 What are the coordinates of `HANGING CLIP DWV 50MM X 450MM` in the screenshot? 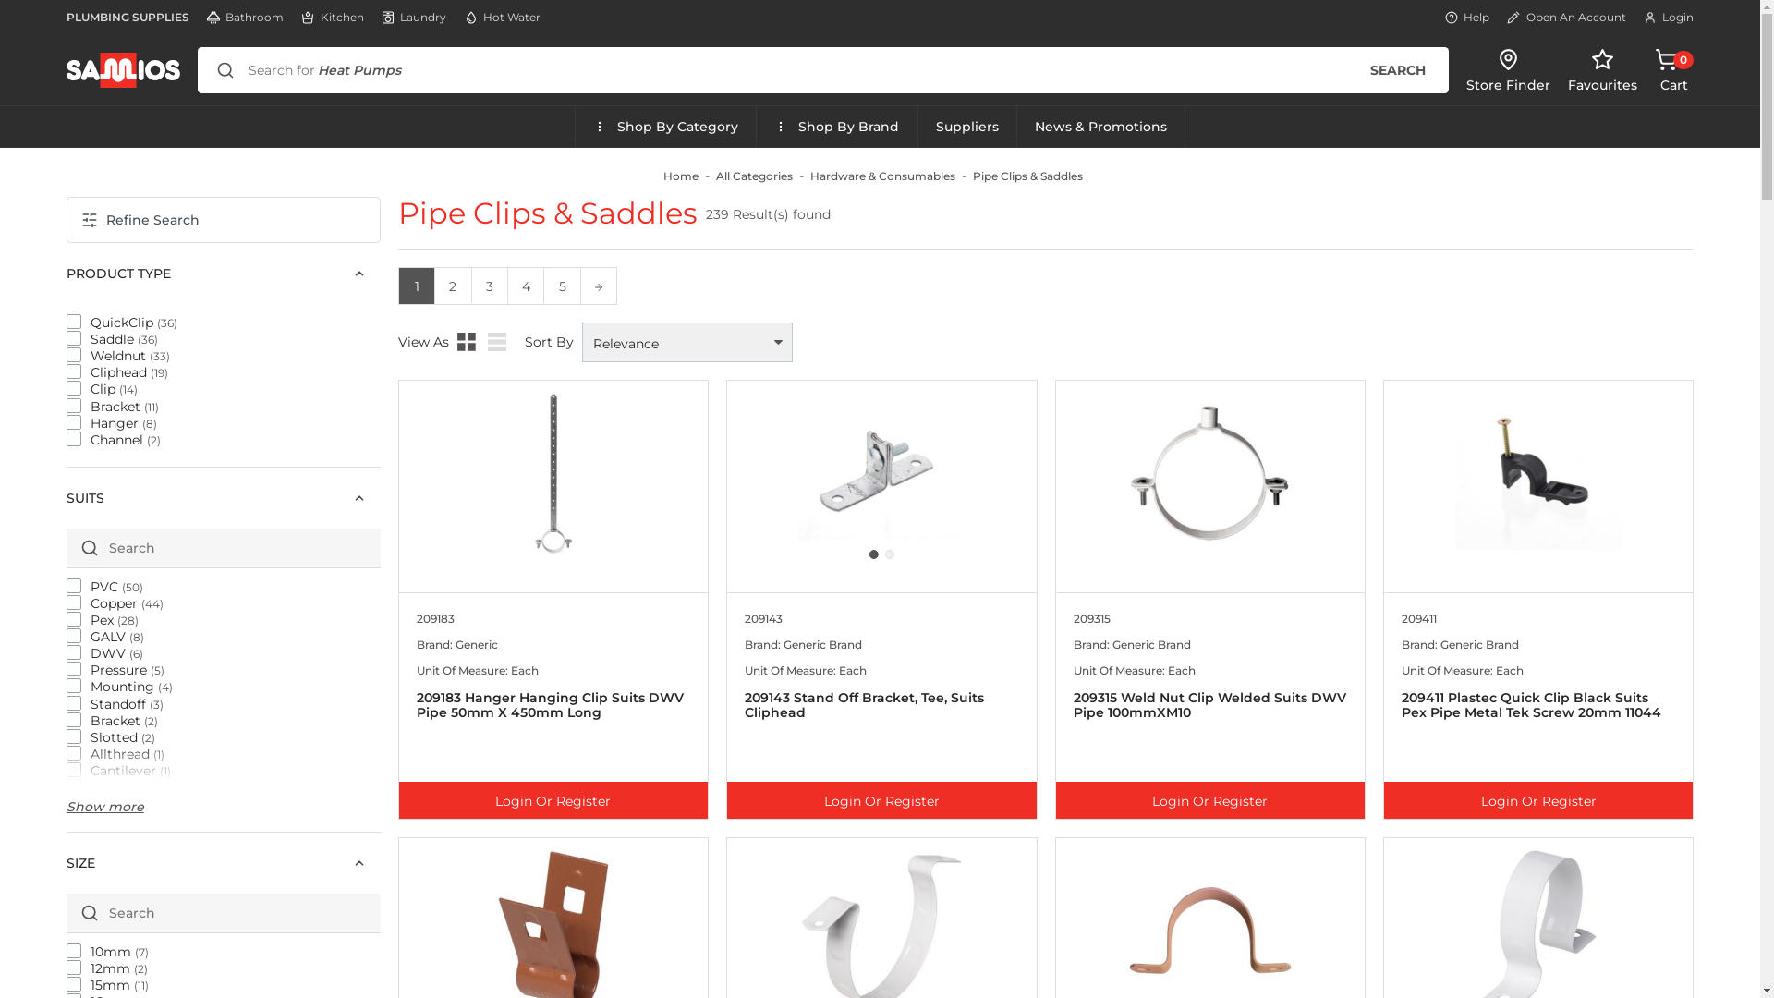 It's located at (553, 473).